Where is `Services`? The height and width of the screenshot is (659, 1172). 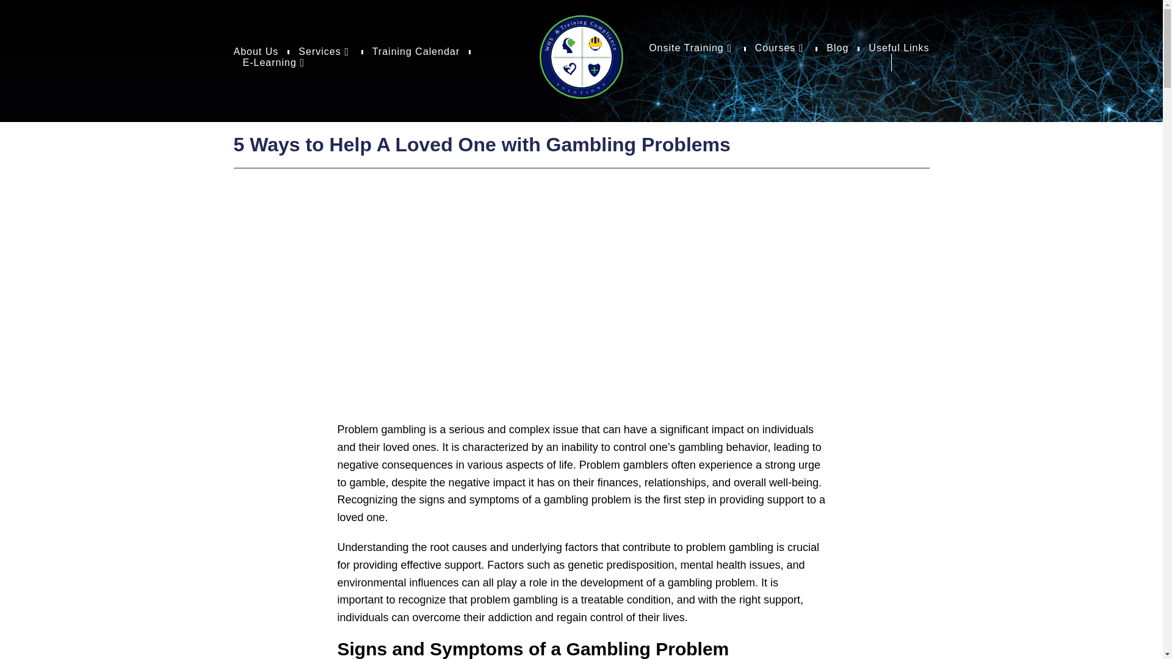 Services is located at coordinates (325, 51).